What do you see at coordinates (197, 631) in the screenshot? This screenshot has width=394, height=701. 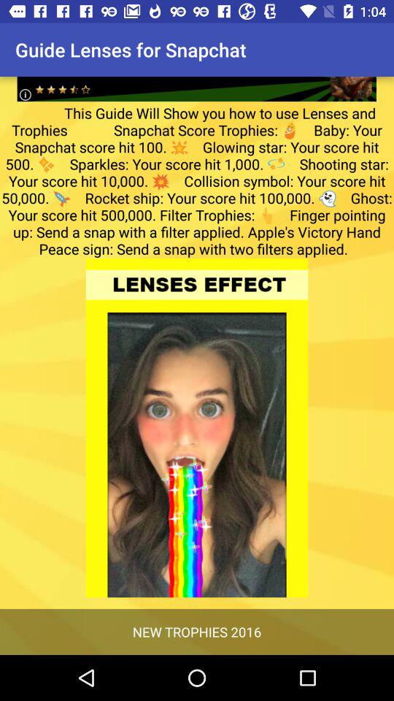 I see `swipe until new trophies 2016` at bounding box center [197, 631].